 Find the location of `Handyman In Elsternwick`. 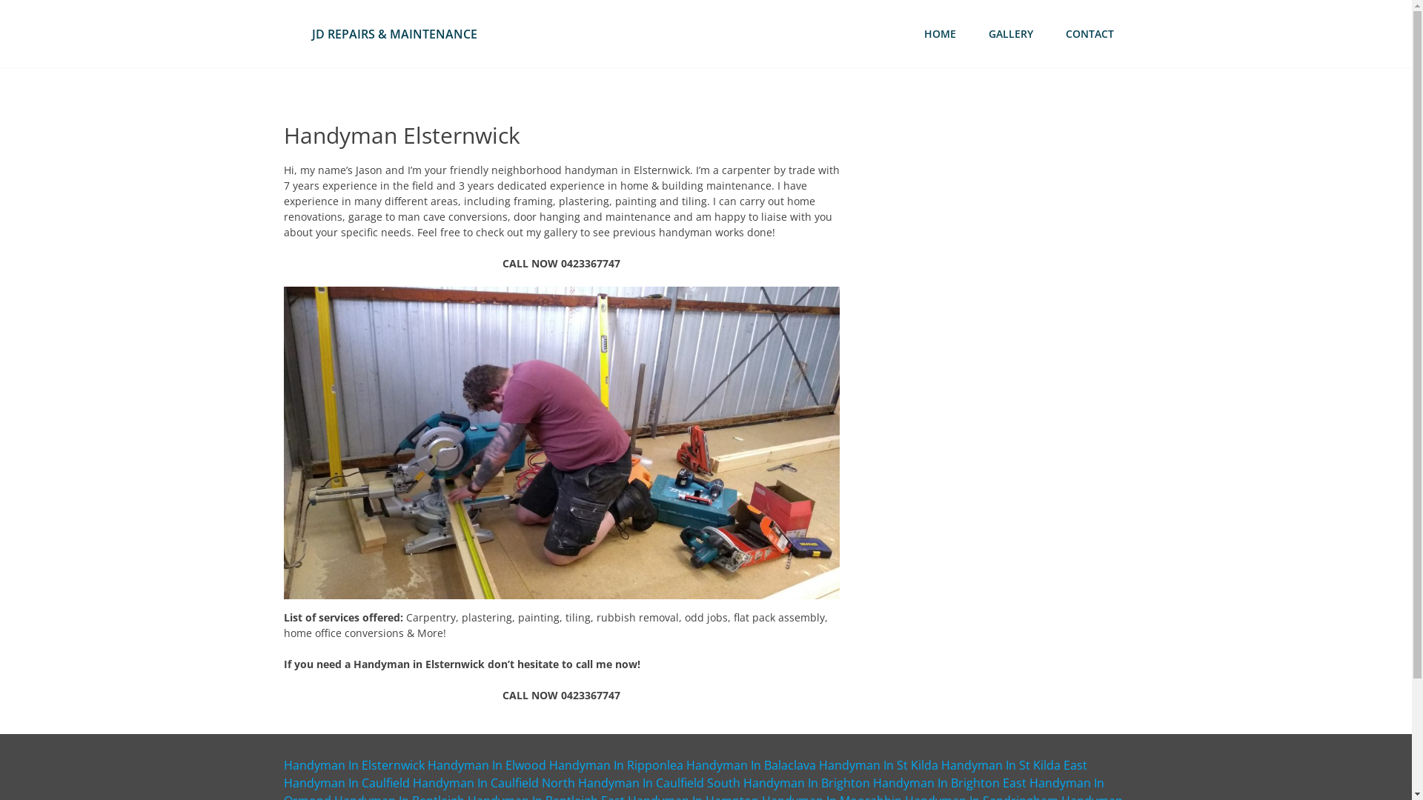

Handyman In Elsternwick is located at coordinates (354, 765).